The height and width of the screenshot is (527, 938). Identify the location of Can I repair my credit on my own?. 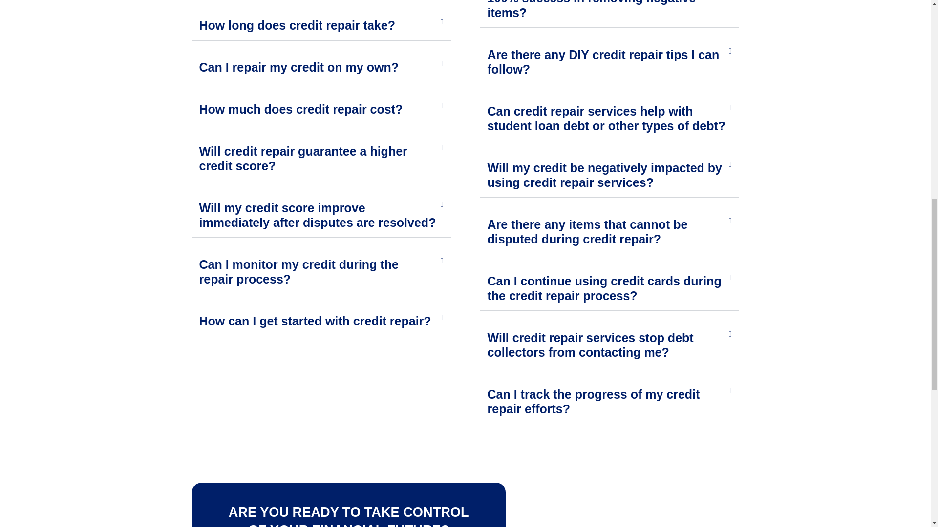
(299, 67).